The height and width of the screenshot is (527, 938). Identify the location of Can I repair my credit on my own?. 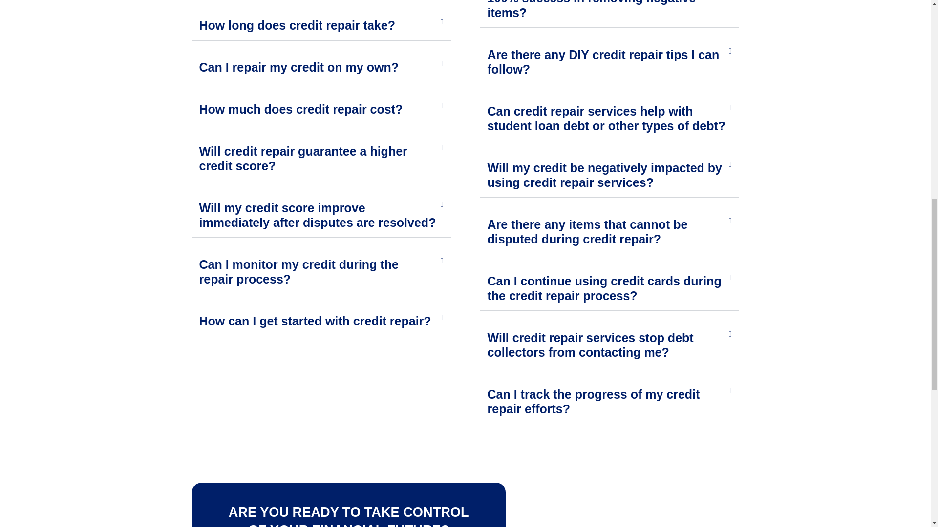
(299, 67).